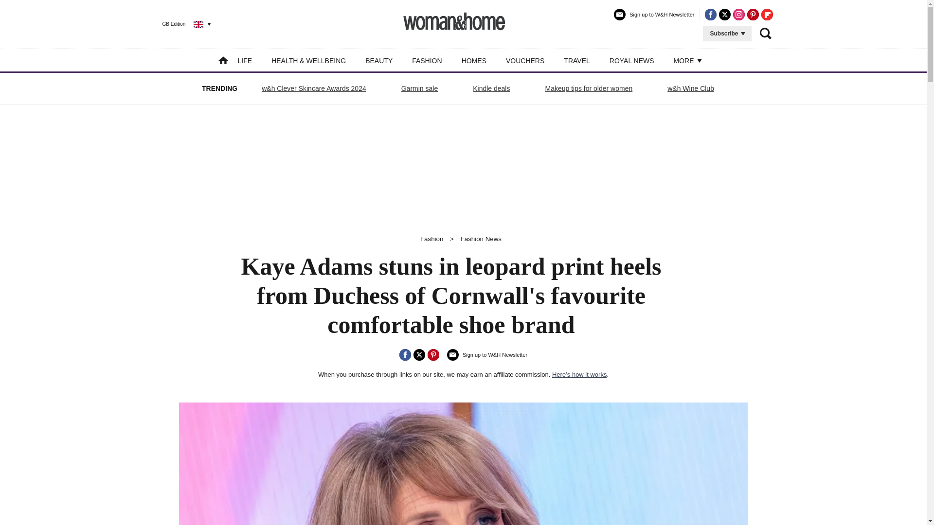  What do you see at coordinates (419, 88) in the screenshot?
I see `Garmin sale` at bounding box center [419, 88].